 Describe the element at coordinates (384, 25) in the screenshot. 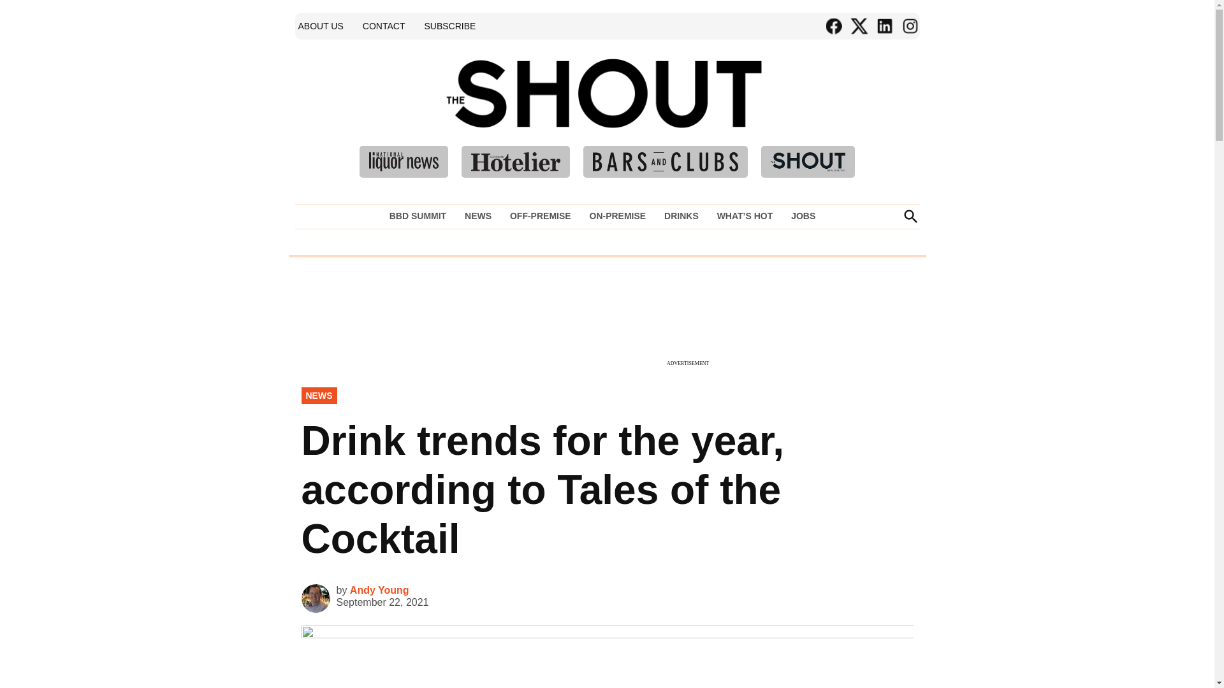

I see `CONTACT` at that location.